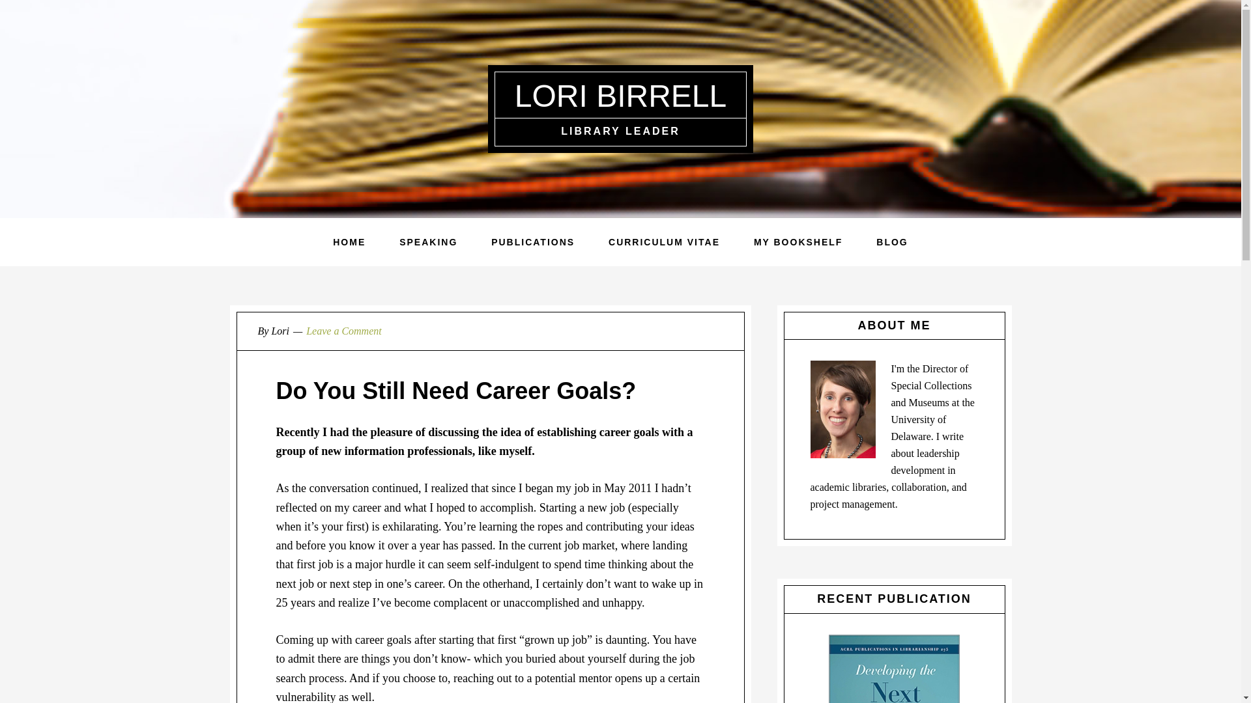 The height and width of the screenshot is (703, 1251). I want to click on LORI BIRRELL, so click(620, 95).